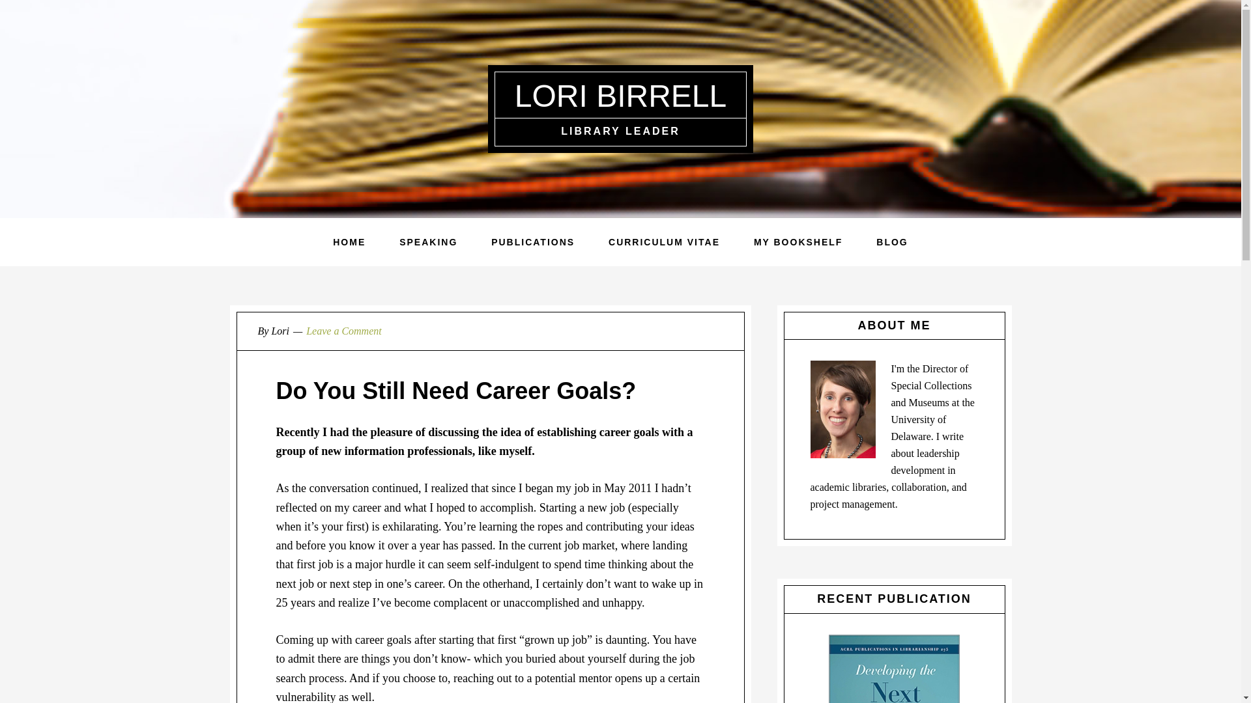 The height and width of the screenshot is (703, 1251). I want to click on LORI BIRRELL, so click(620, 95).